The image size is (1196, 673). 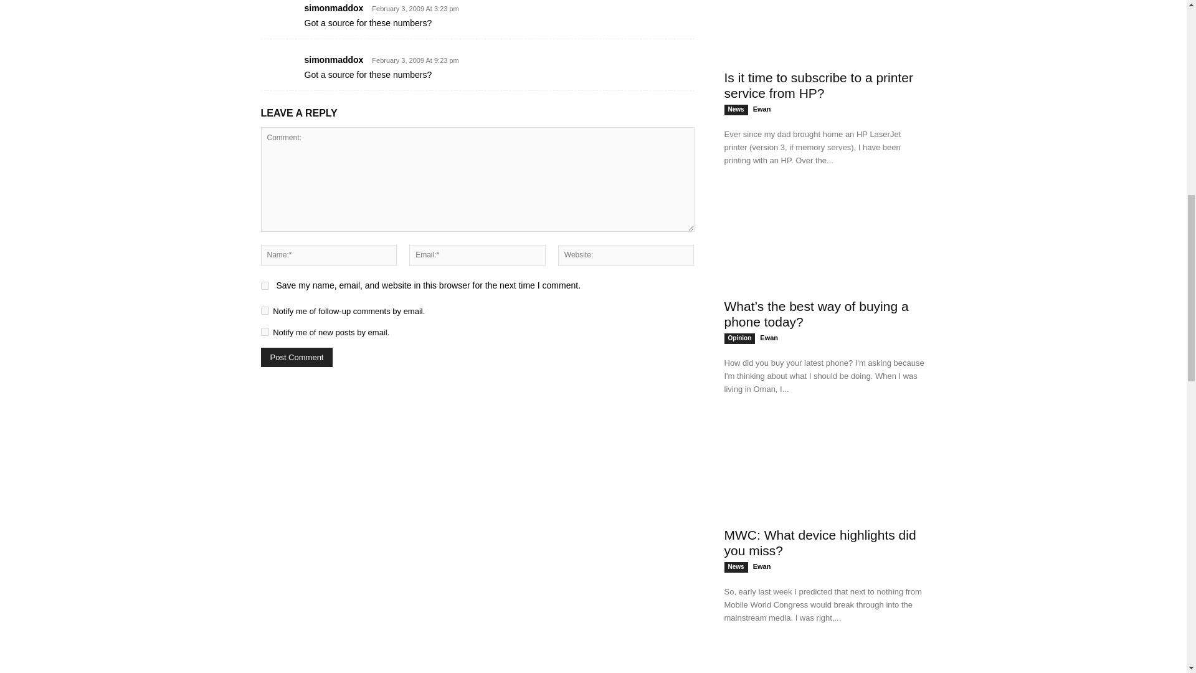 What do you see at coordinates (264, 332) in the screenshot?
I see `subscribe` at bounding box center [264, 332].